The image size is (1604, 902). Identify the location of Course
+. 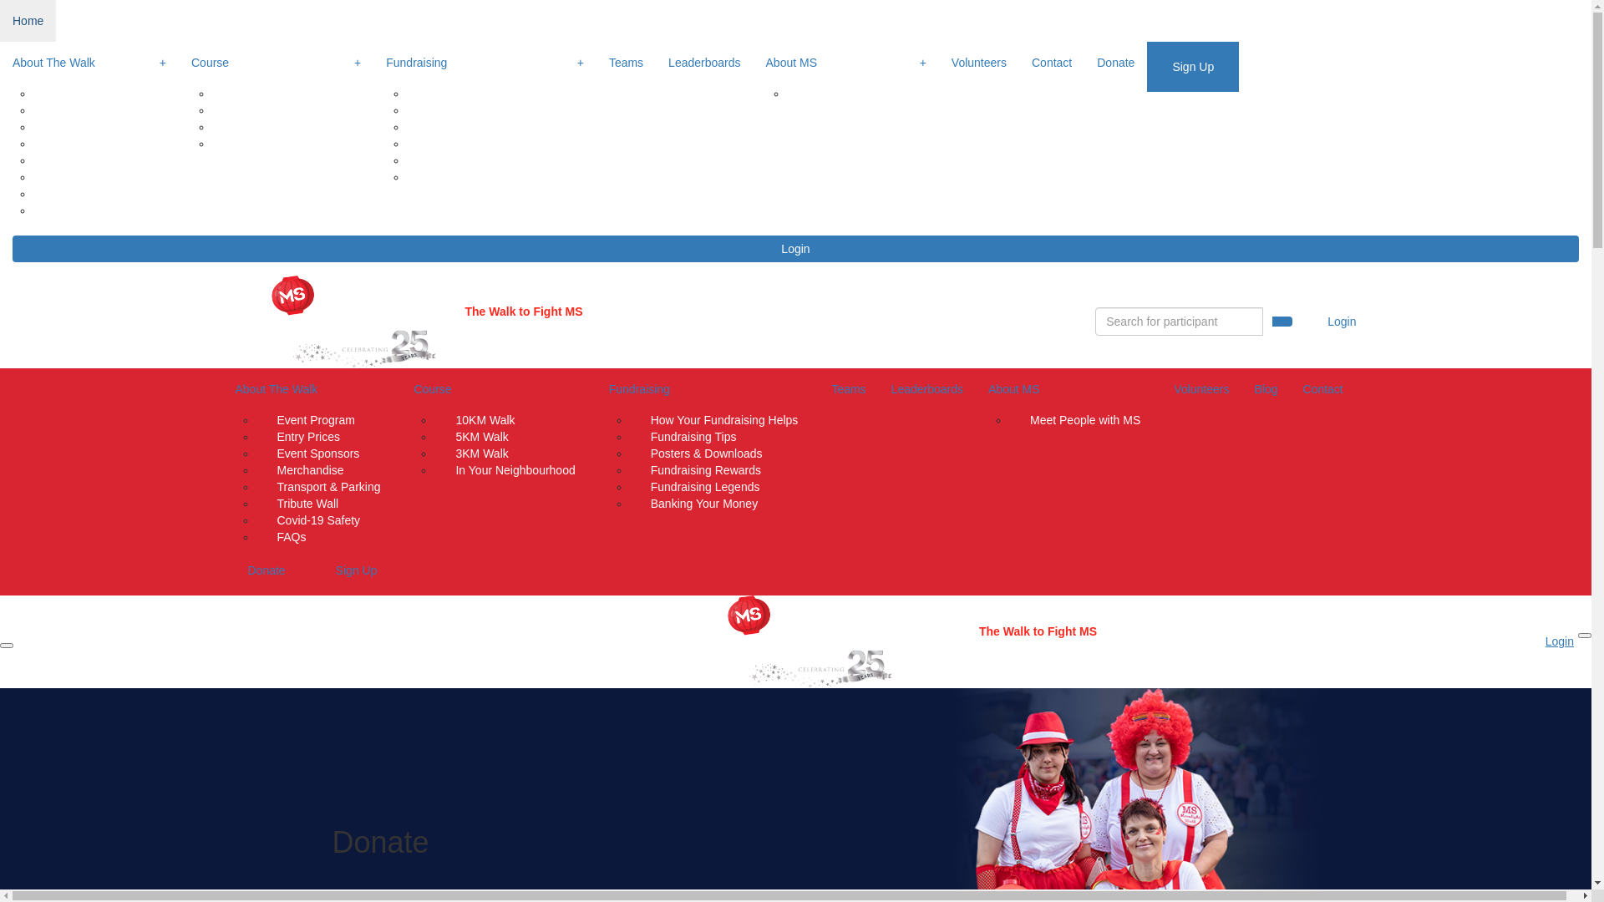
(276, 63).